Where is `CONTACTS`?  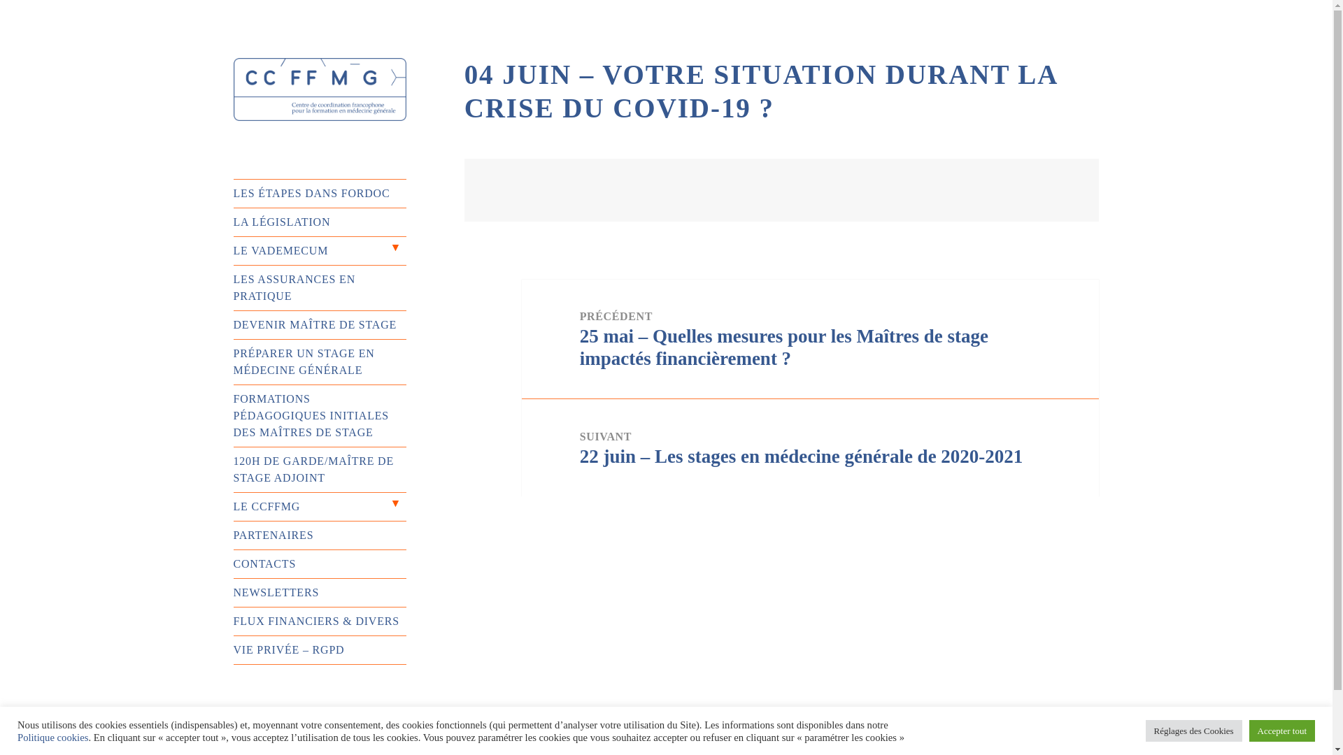 CONTACTS is located at coordinates (320, 564).